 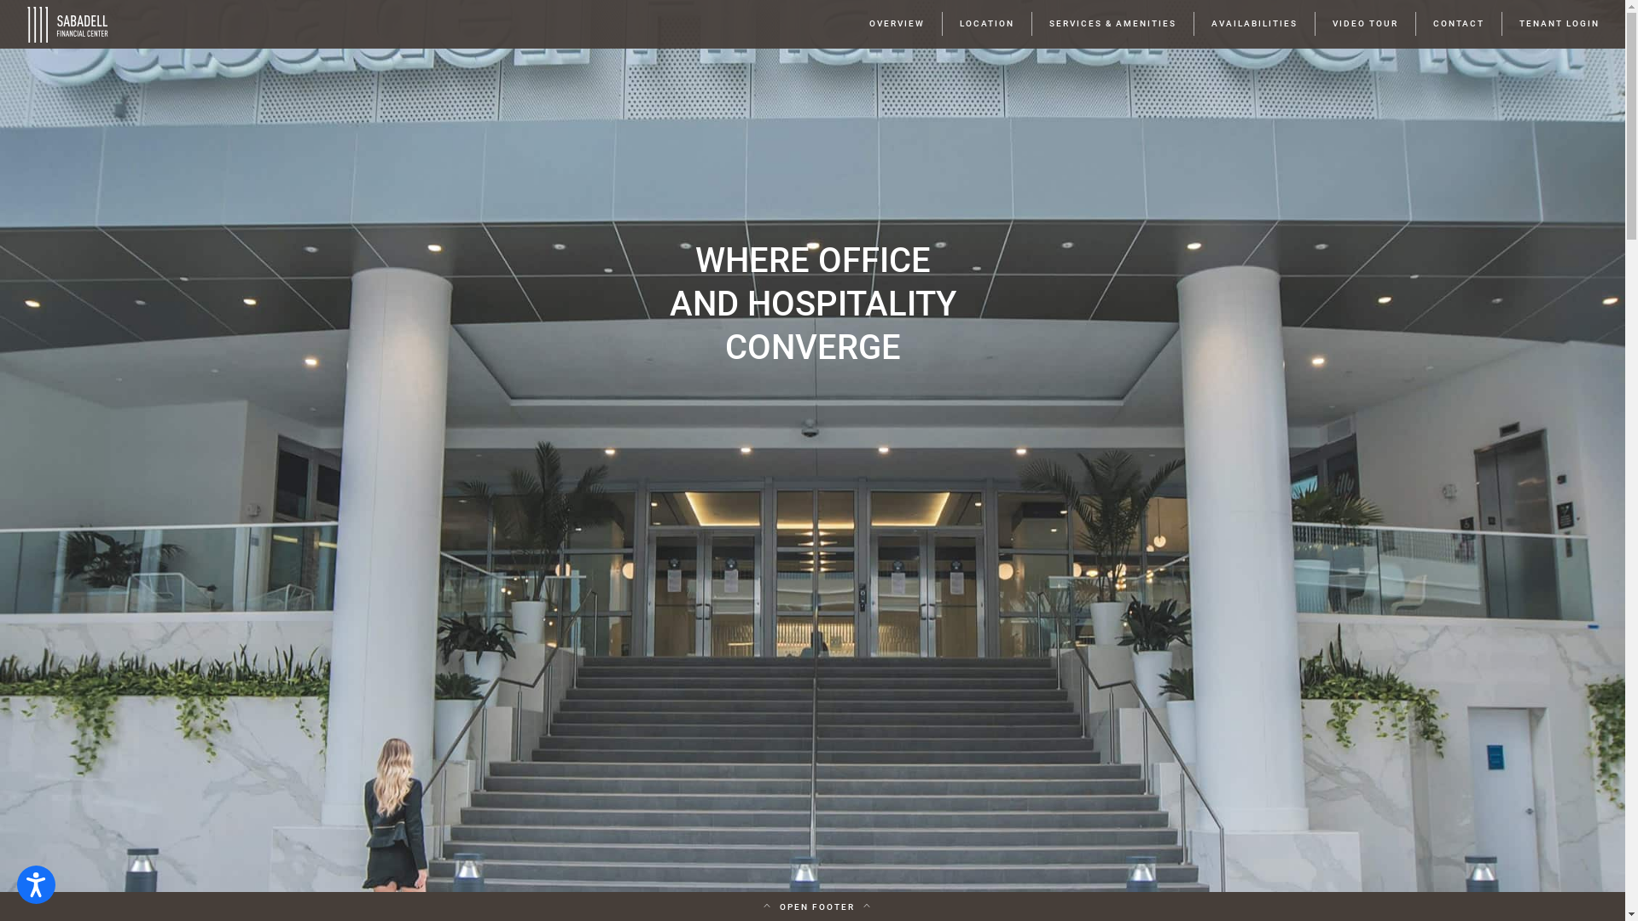 I want to click on OVERVIEW, so click(x=897, y=24).